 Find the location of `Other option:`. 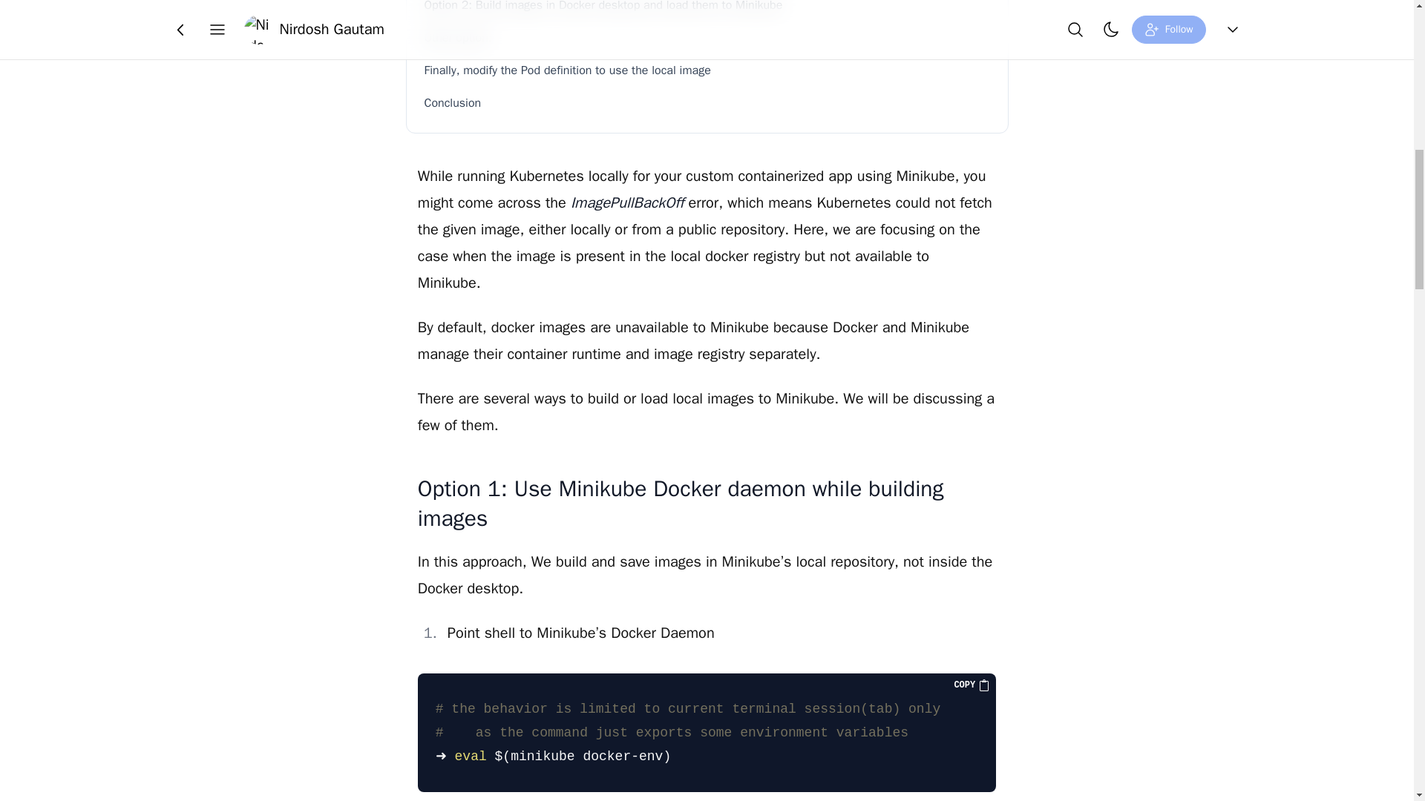

Other option: is located at coordinates (707, 38).